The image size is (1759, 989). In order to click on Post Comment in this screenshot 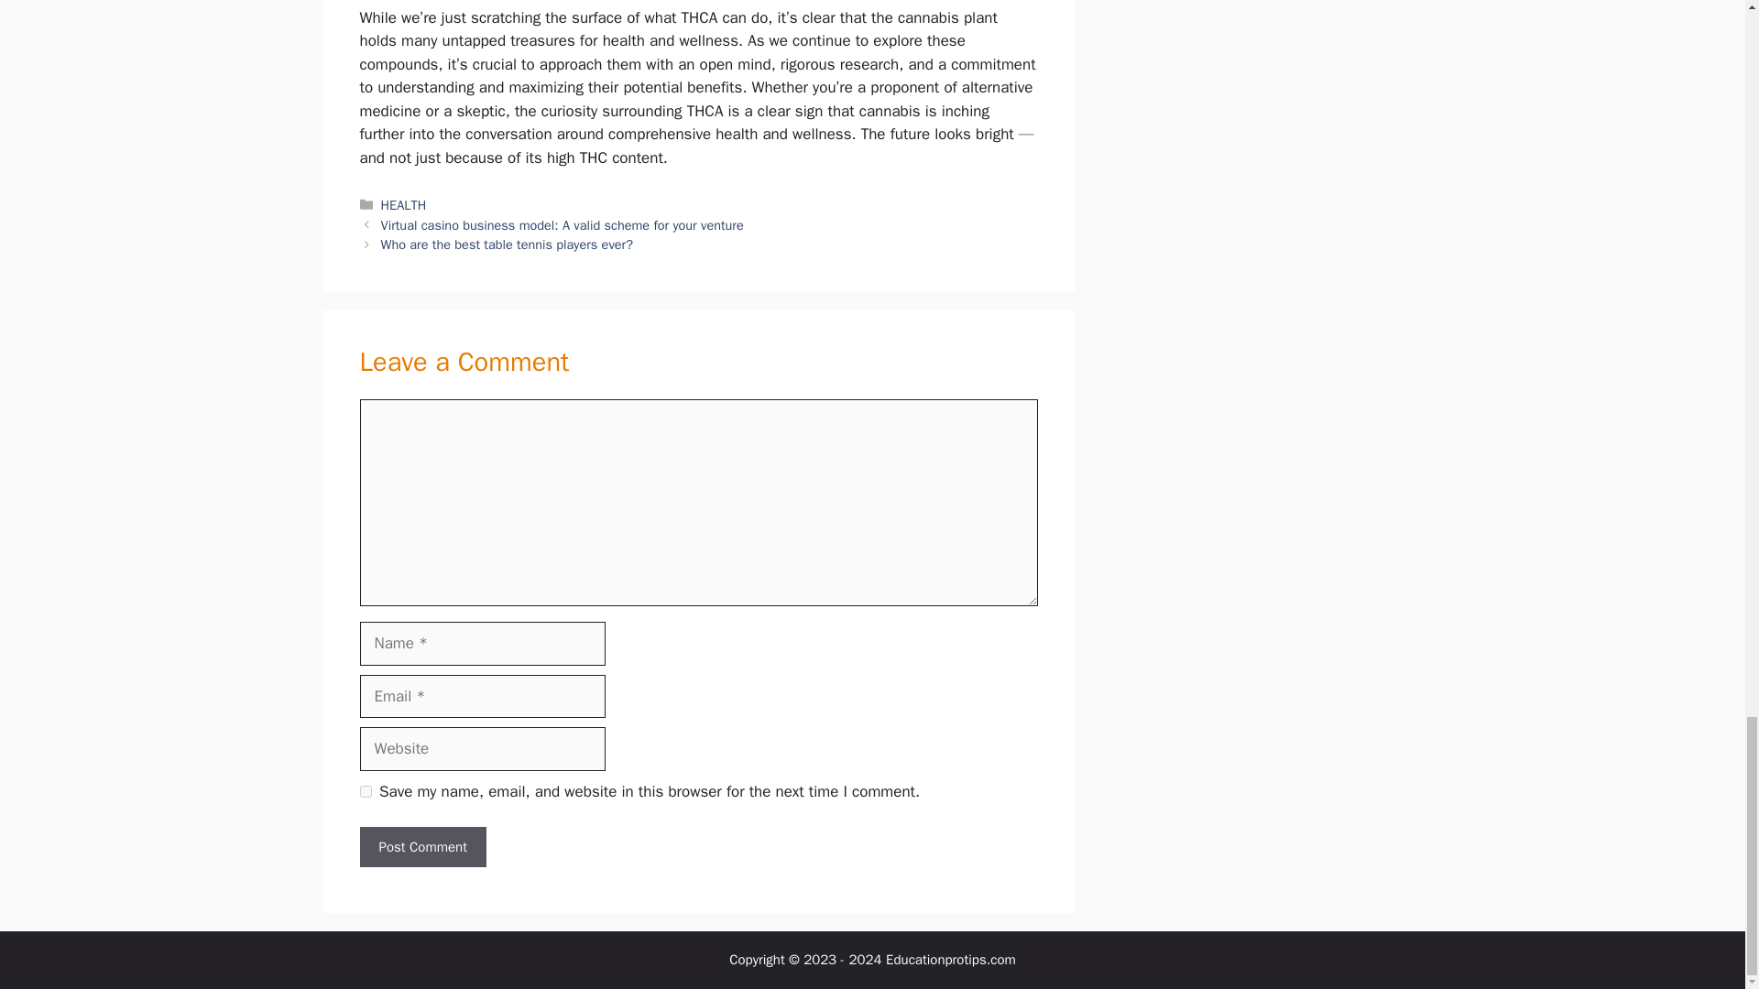, I will do `click(421, 847)`.